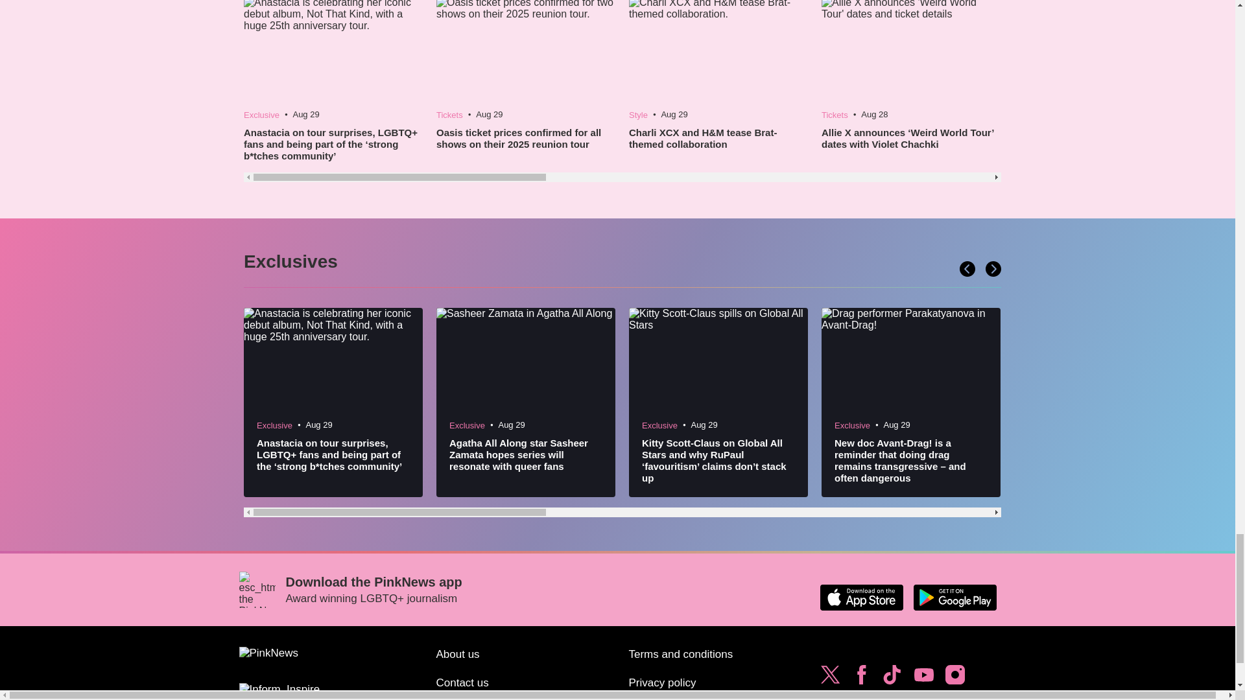 The height and width of the screenshot is (700, 1245). I want to click on Follow PinkNews on Instagram, so click(954, 678).